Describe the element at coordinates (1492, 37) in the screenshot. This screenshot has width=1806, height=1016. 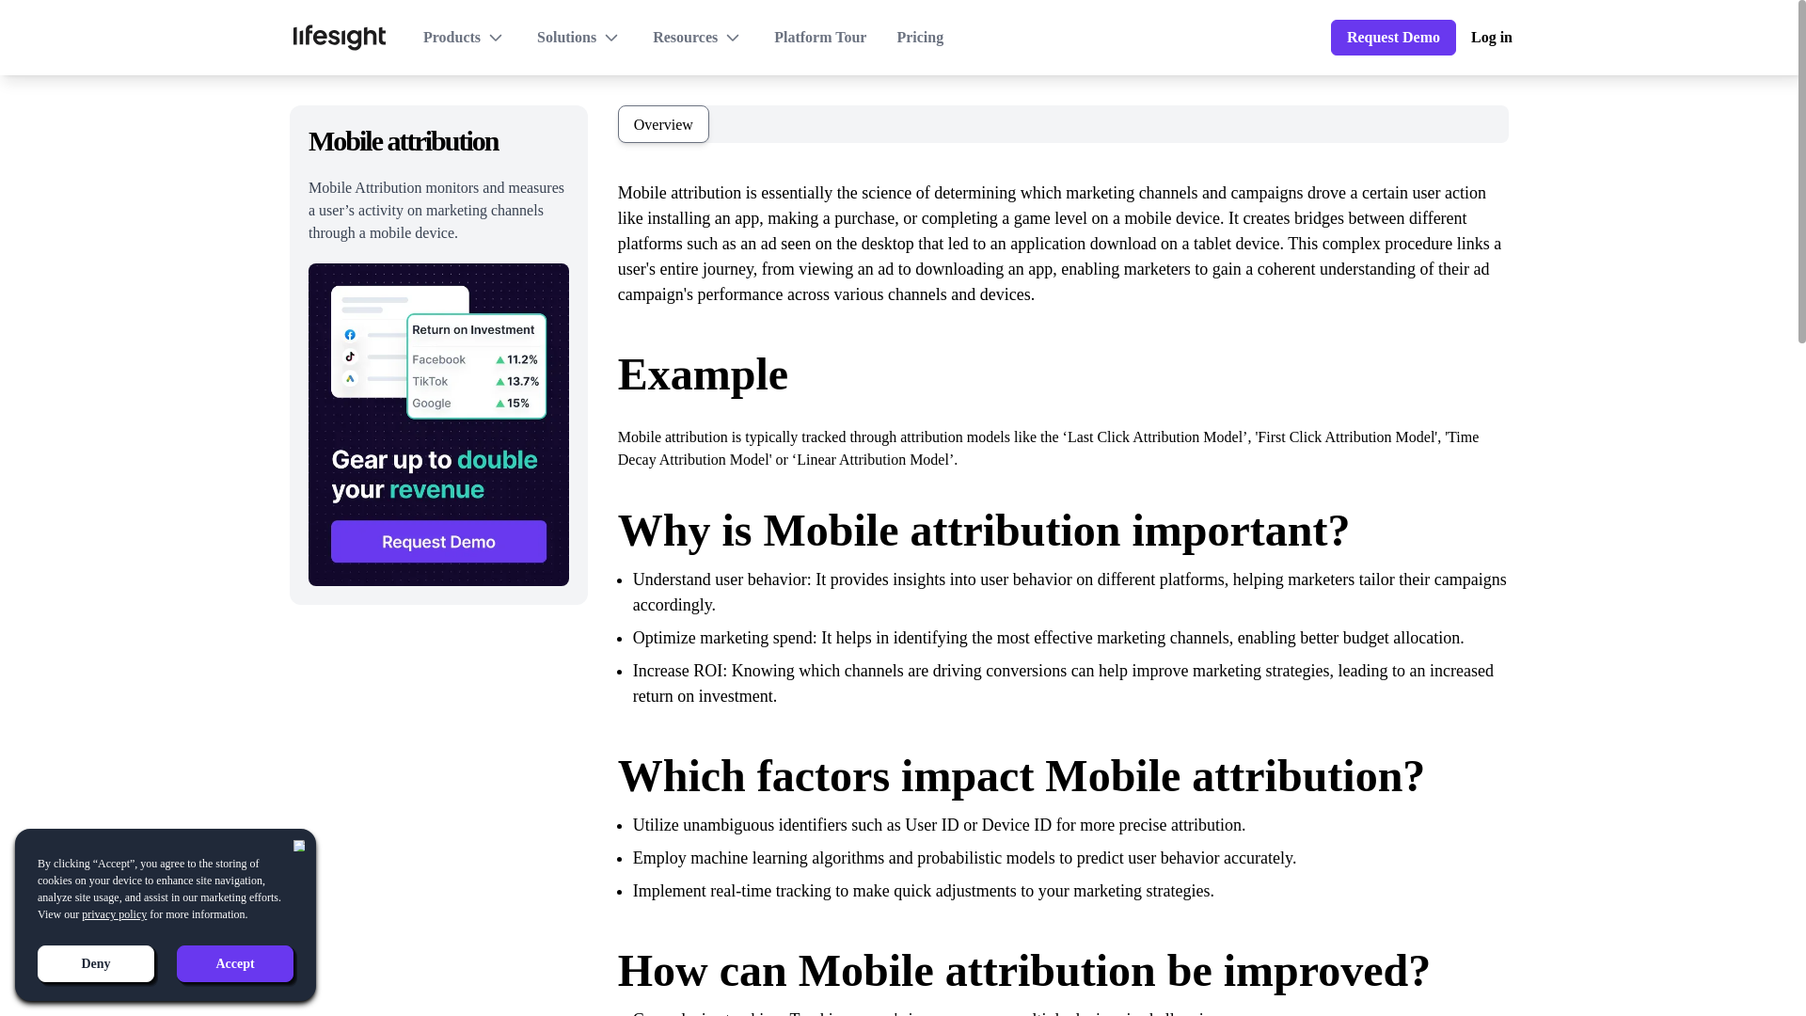
I see `Log in` at that location.